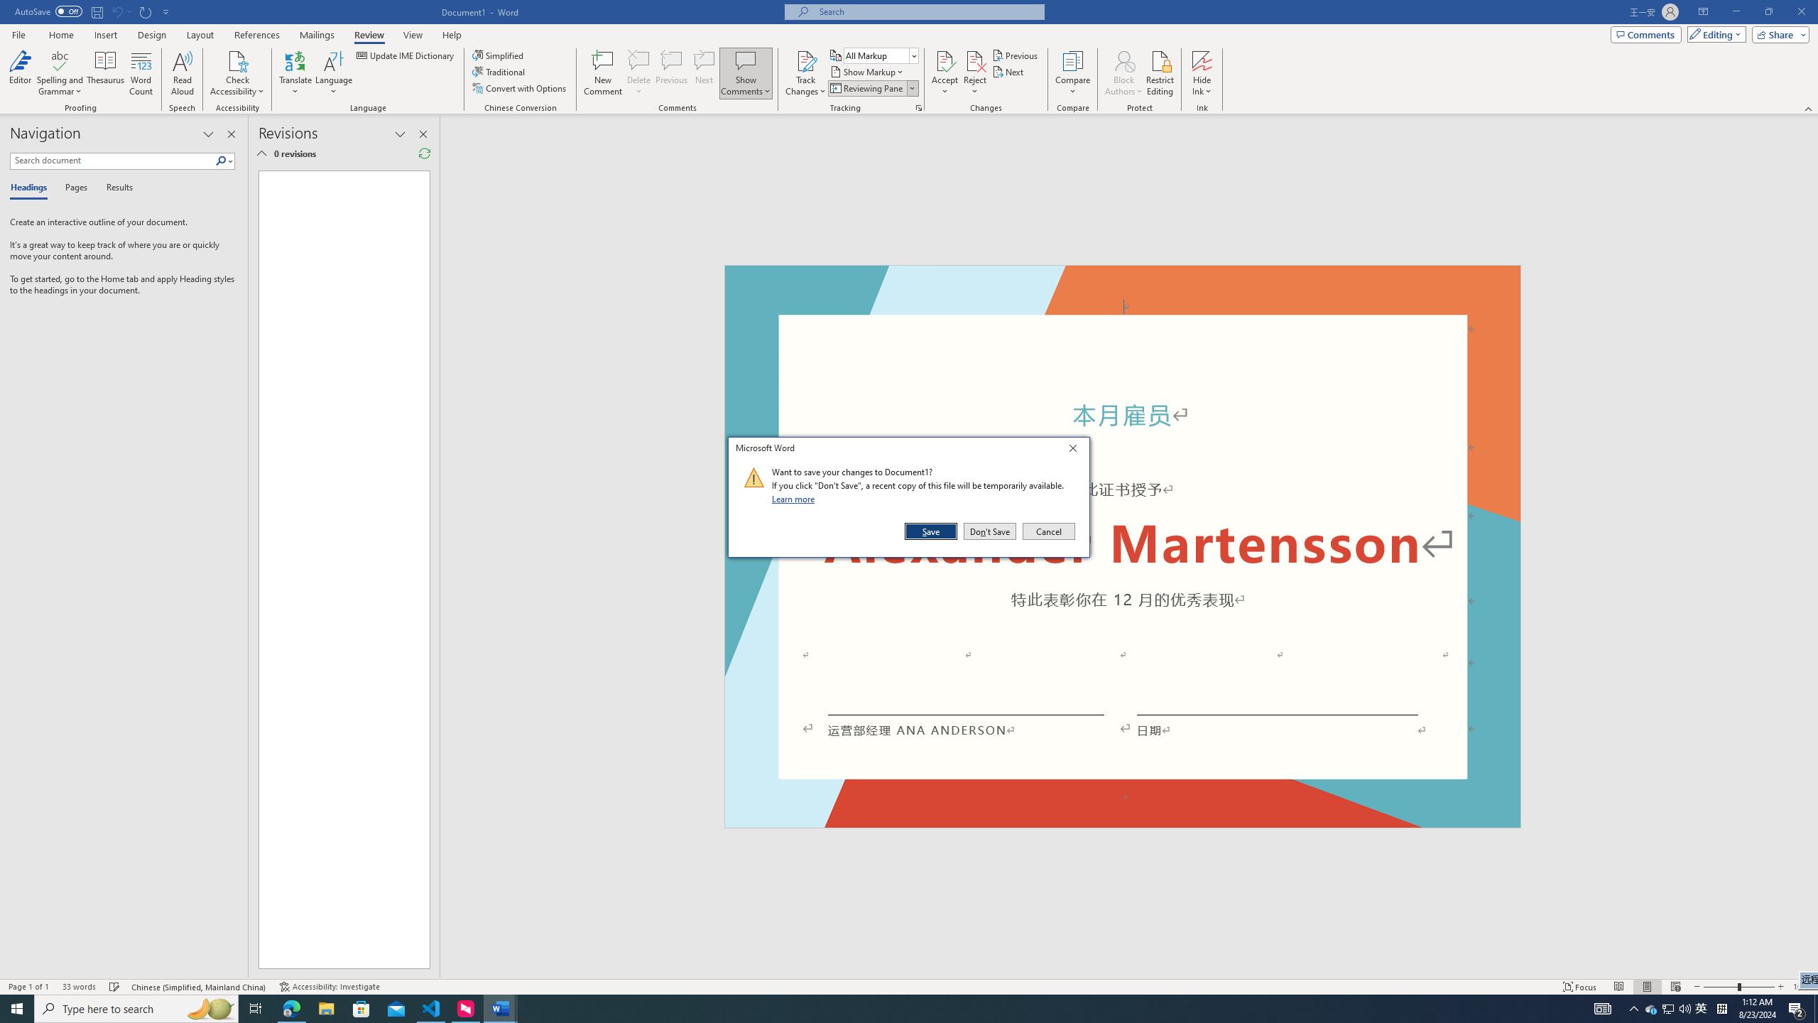 The image size is (1818, 1023). I want to click on Footer -Section 1-, so click(142, 73).